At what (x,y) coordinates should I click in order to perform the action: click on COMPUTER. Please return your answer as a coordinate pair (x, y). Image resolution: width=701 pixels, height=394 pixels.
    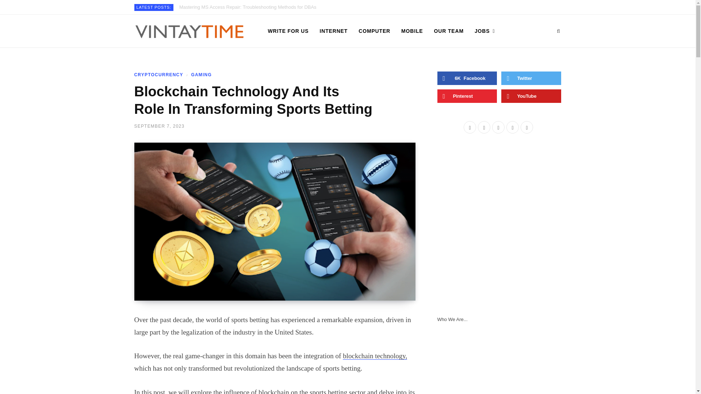
    Looking at the image, I should click on (375, 31).